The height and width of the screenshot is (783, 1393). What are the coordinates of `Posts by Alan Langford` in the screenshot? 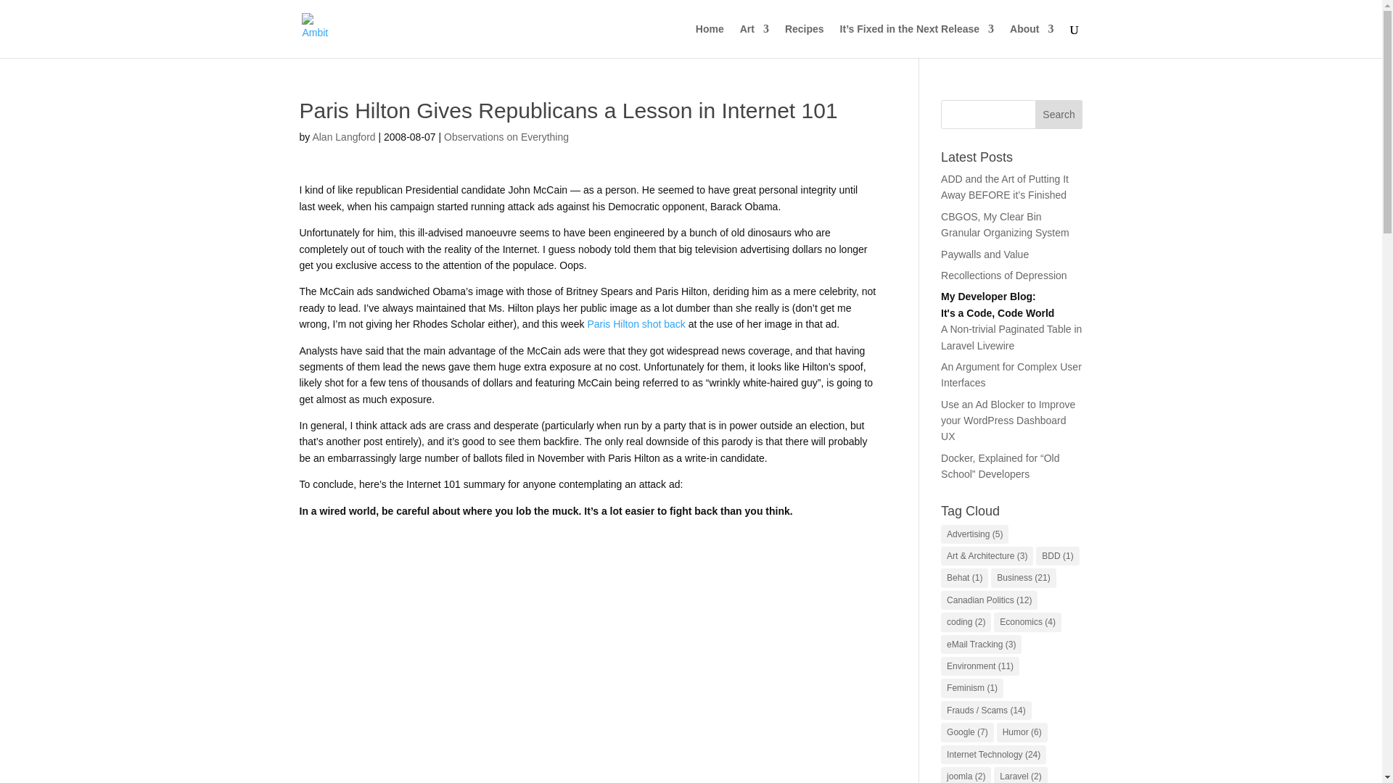 It's located at (343, 136).